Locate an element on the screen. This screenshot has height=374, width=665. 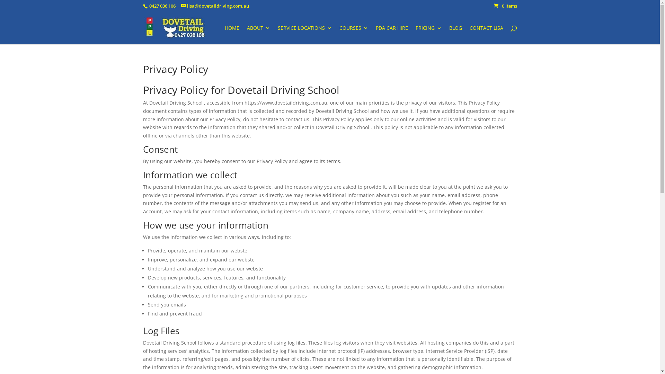
CONTACT LISA is located at coordinates (486, 35).